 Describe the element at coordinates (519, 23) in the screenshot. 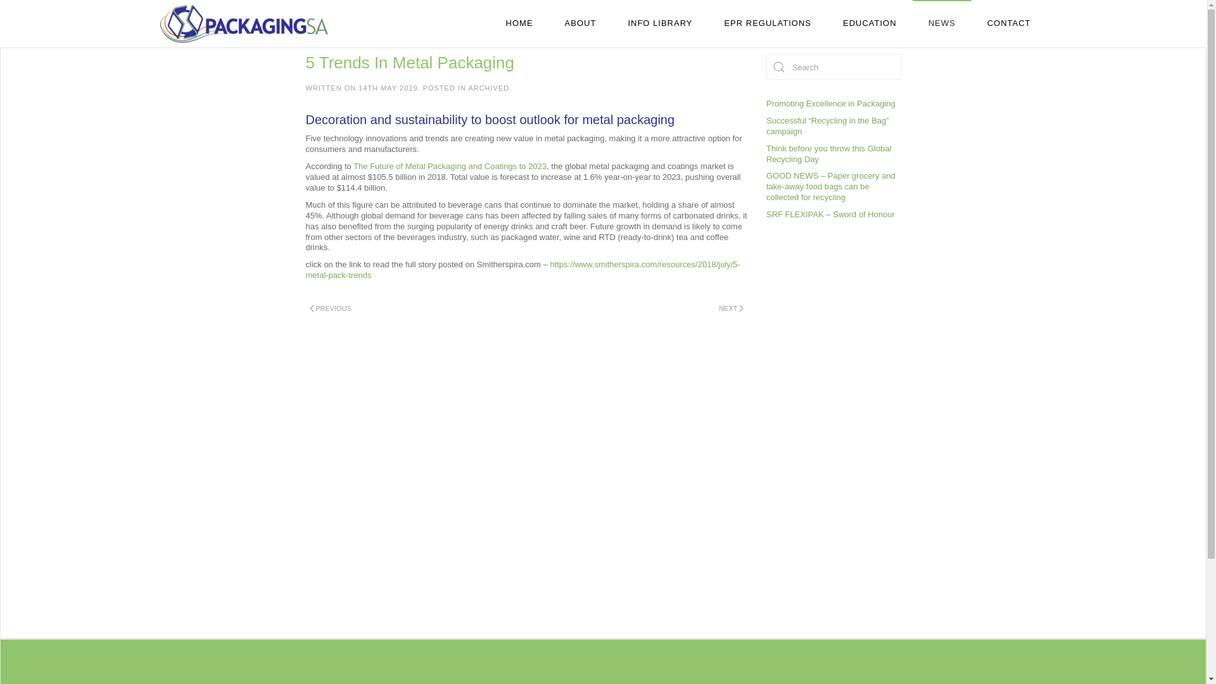

I see `HOME` at that location.